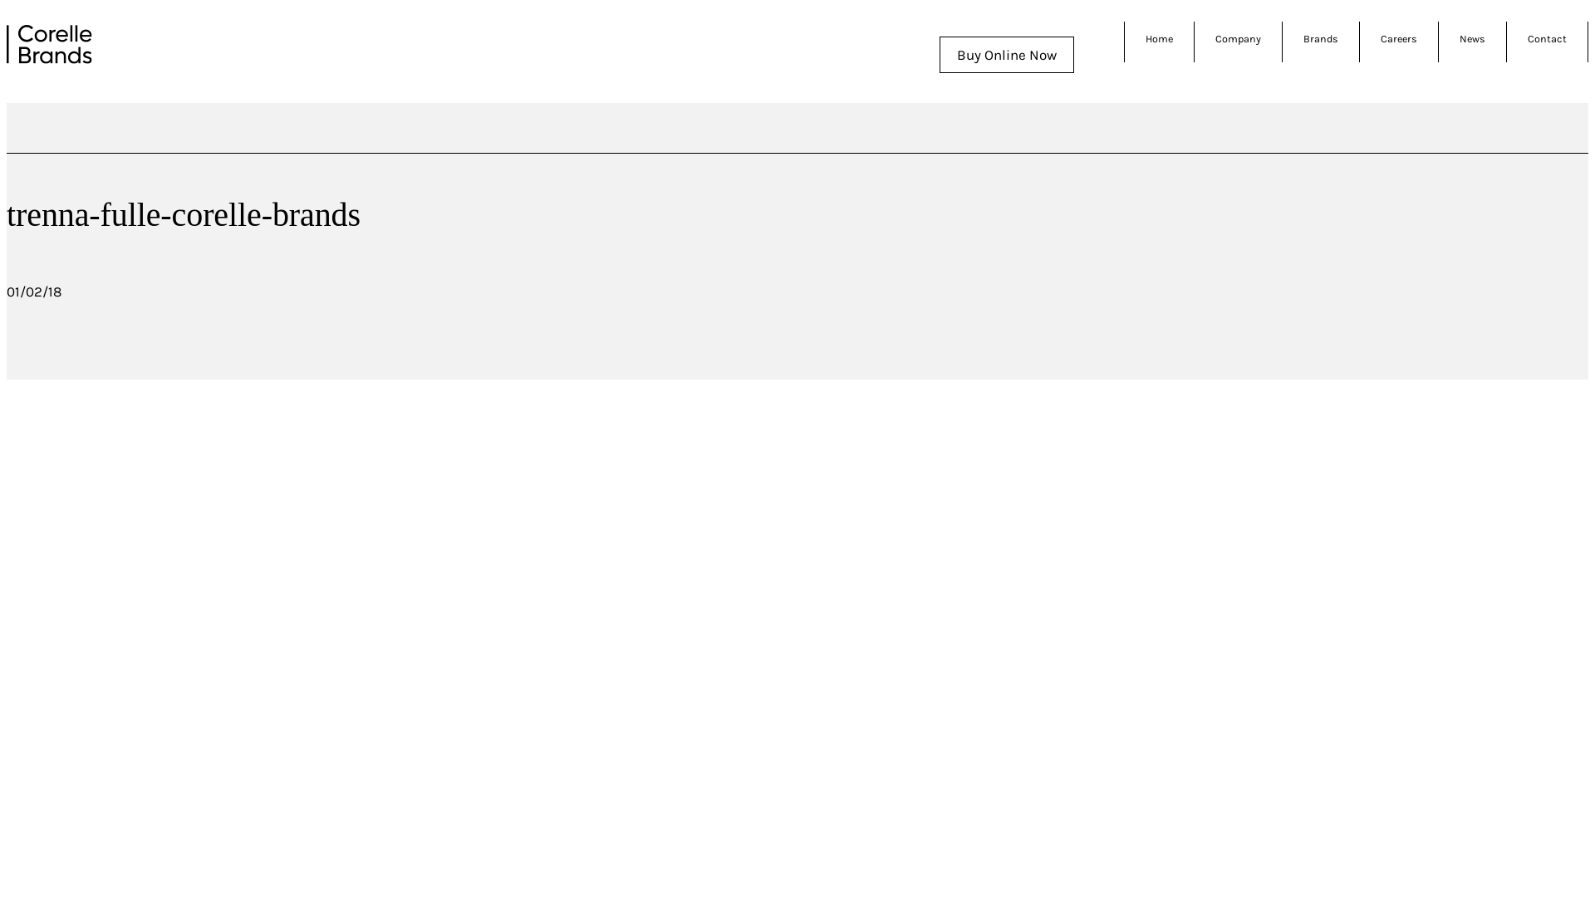  What do you see at coordinates (50, 45) in the screenshot?
I see `Corelle Brands` at bounding box center [50, 45].